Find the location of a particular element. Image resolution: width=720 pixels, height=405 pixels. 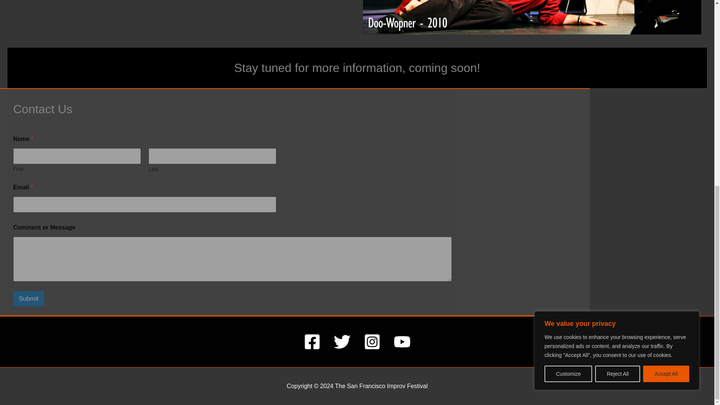

Submit is located at coordinates (28, 298).